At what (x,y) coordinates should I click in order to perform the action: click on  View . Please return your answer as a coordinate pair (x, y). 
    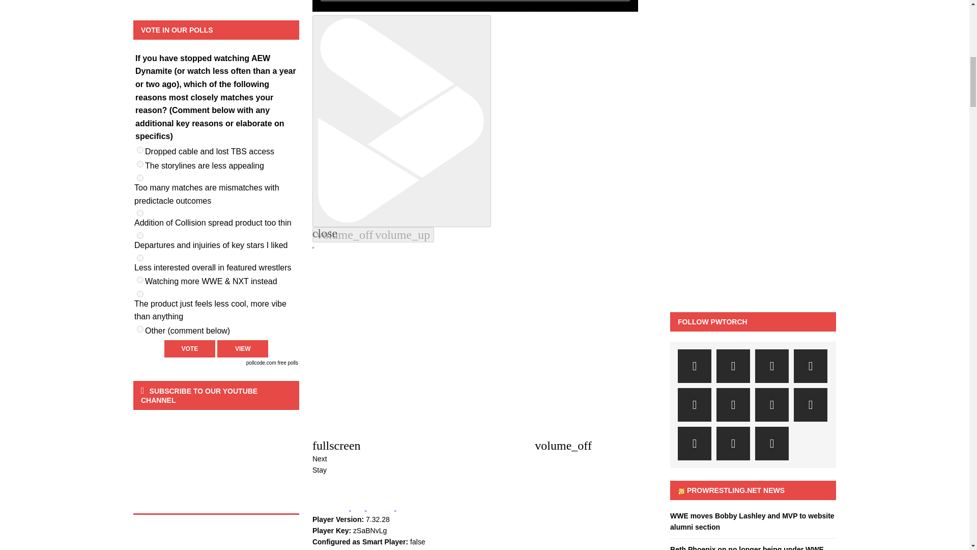
    Looking at the image, I should click on (242, 349).